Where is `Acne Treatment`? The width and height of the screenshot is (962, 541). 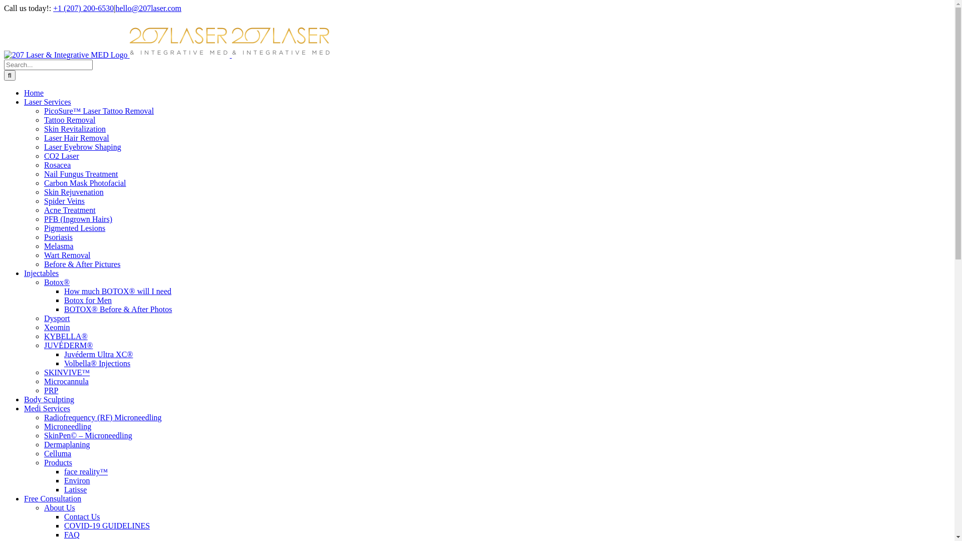 Acne Treatment is located at coordinates (70, 210).